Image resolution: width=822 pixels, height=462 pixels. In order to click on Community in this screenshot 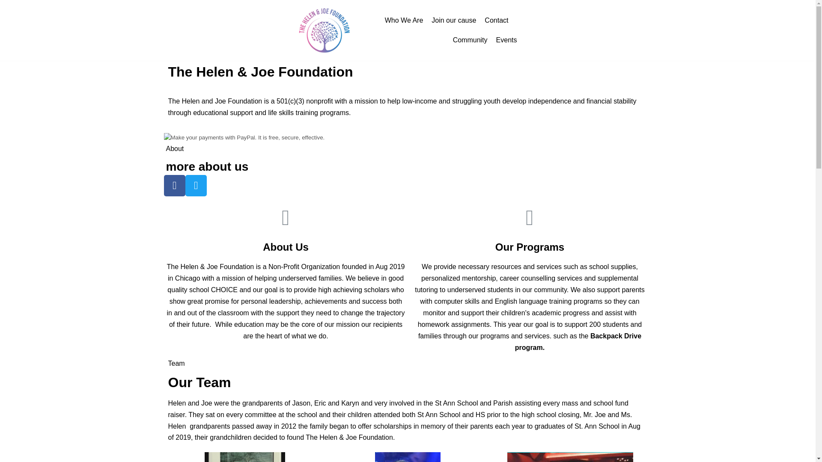, I will do `click(470, 40)`.